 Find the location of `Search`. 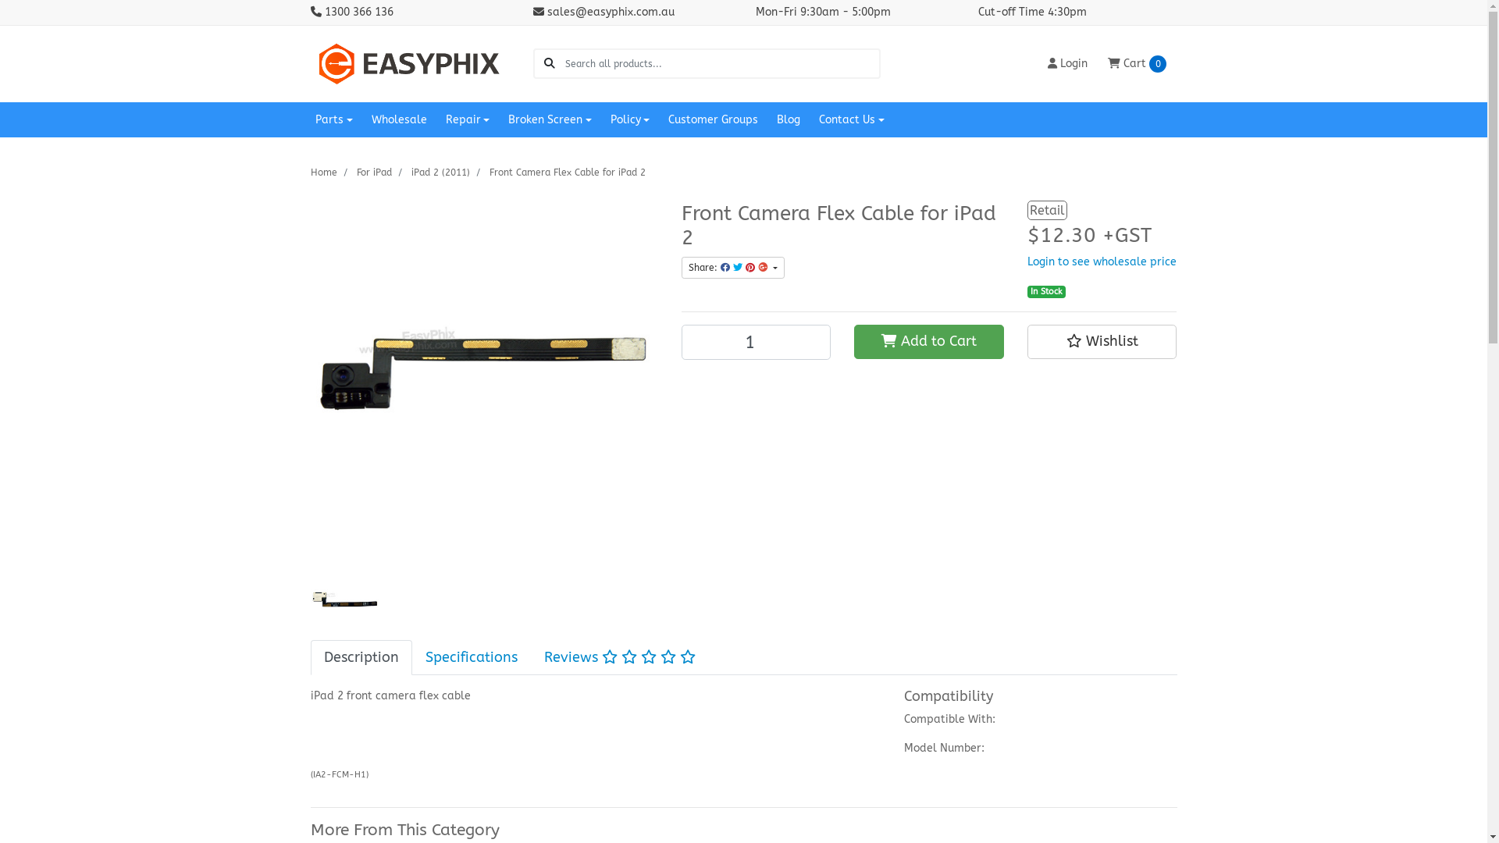

Search is located at coordinates (550, 64).